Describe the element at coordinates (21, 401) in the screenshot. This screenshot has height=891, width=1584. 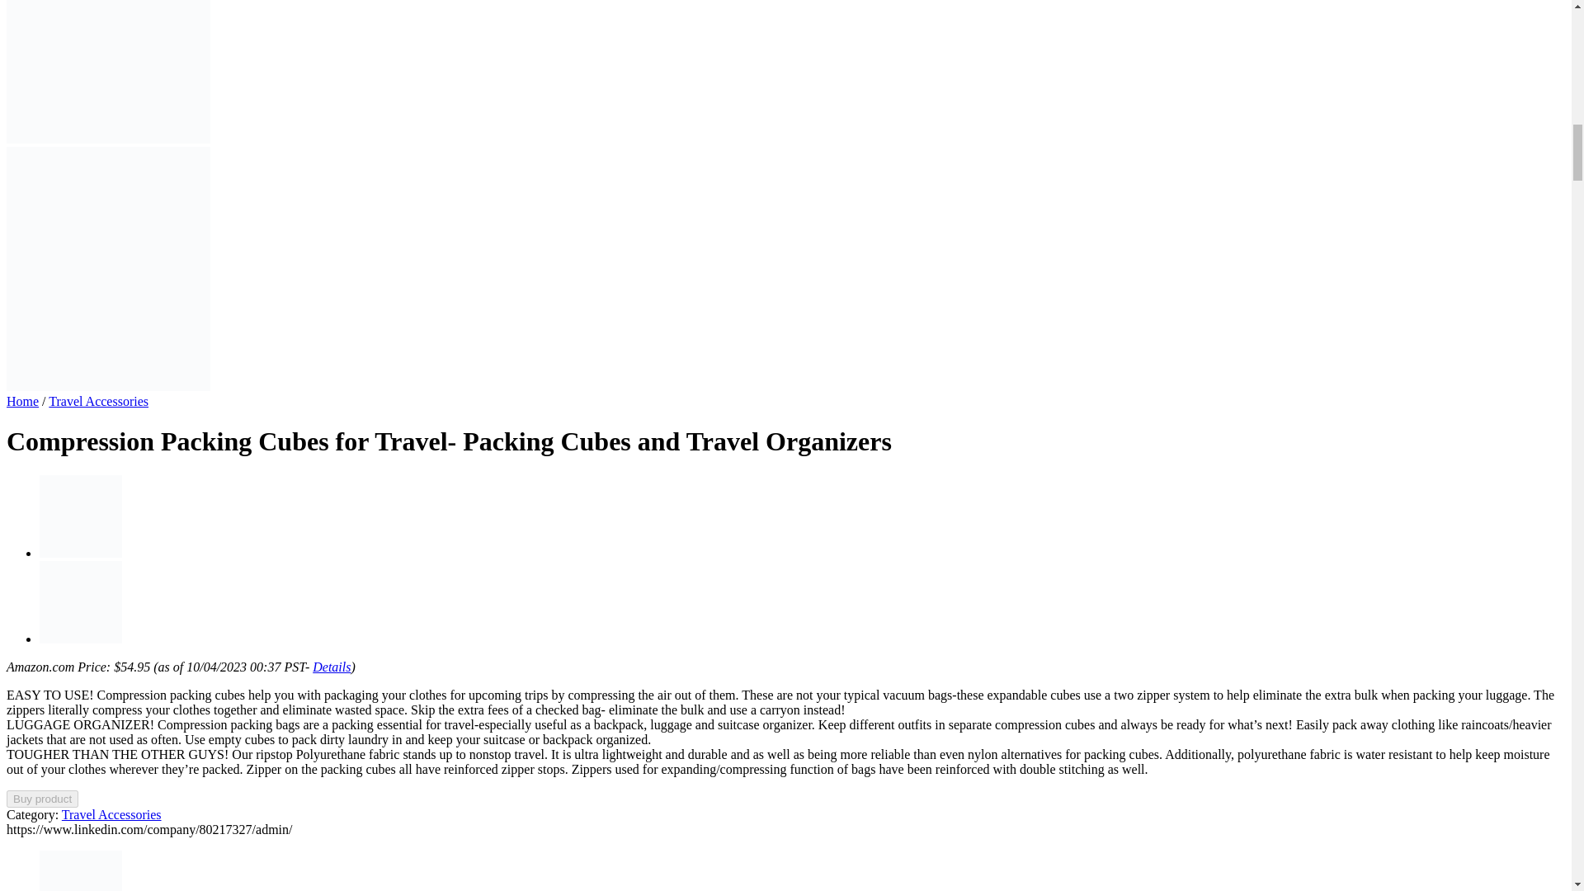
I see `Home` at that location.